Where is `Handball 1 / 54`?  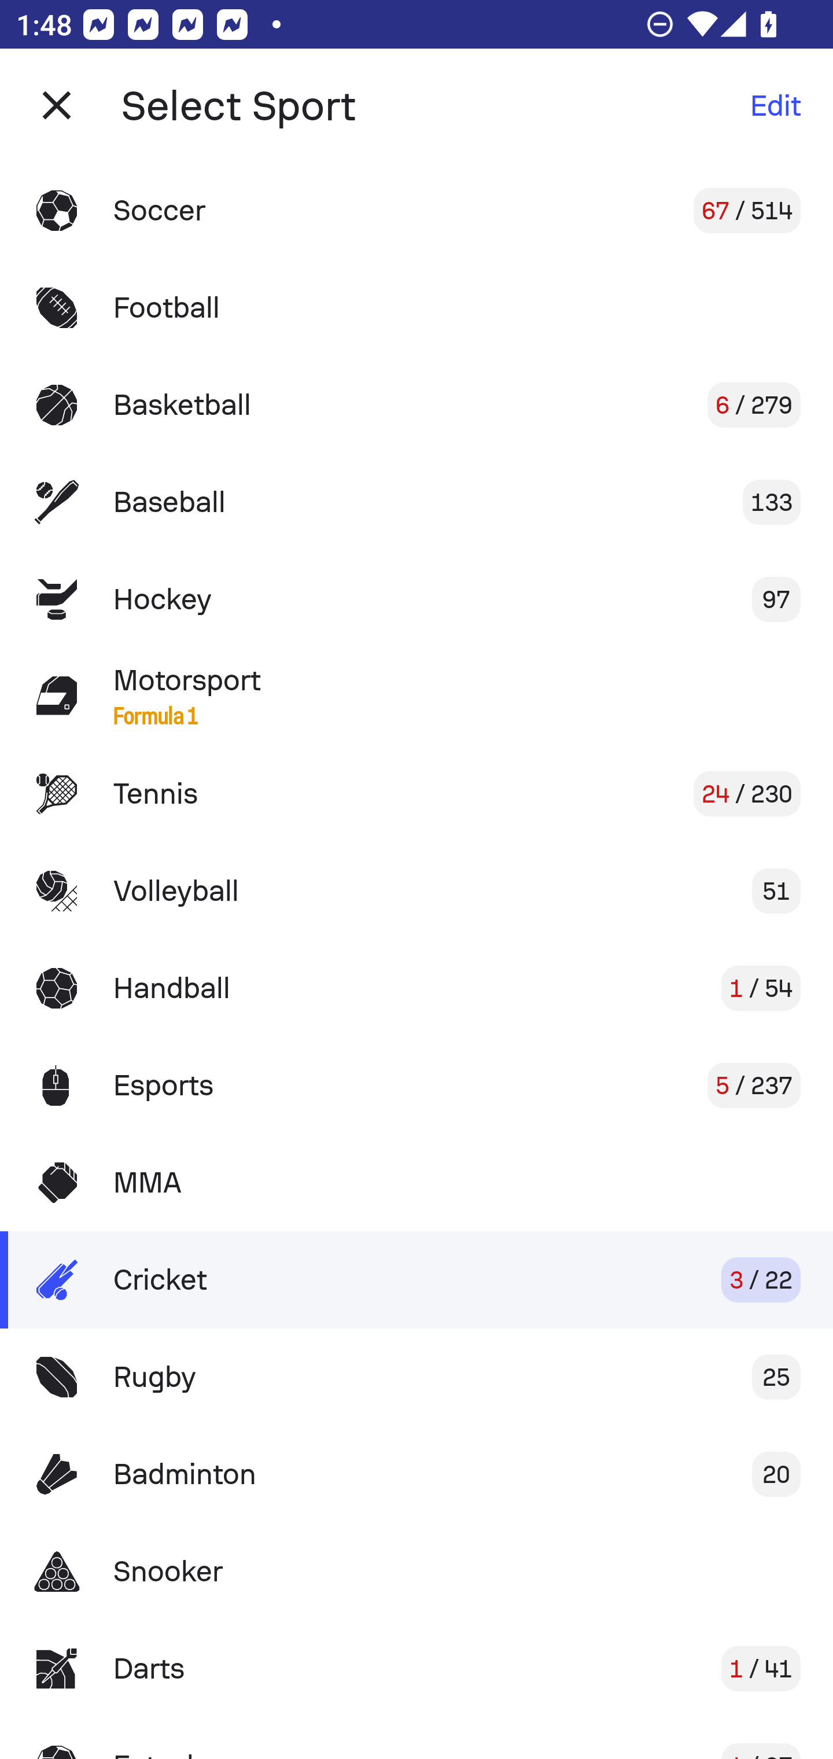
Handball 1 / 54 is located at coordinates (417, 987).